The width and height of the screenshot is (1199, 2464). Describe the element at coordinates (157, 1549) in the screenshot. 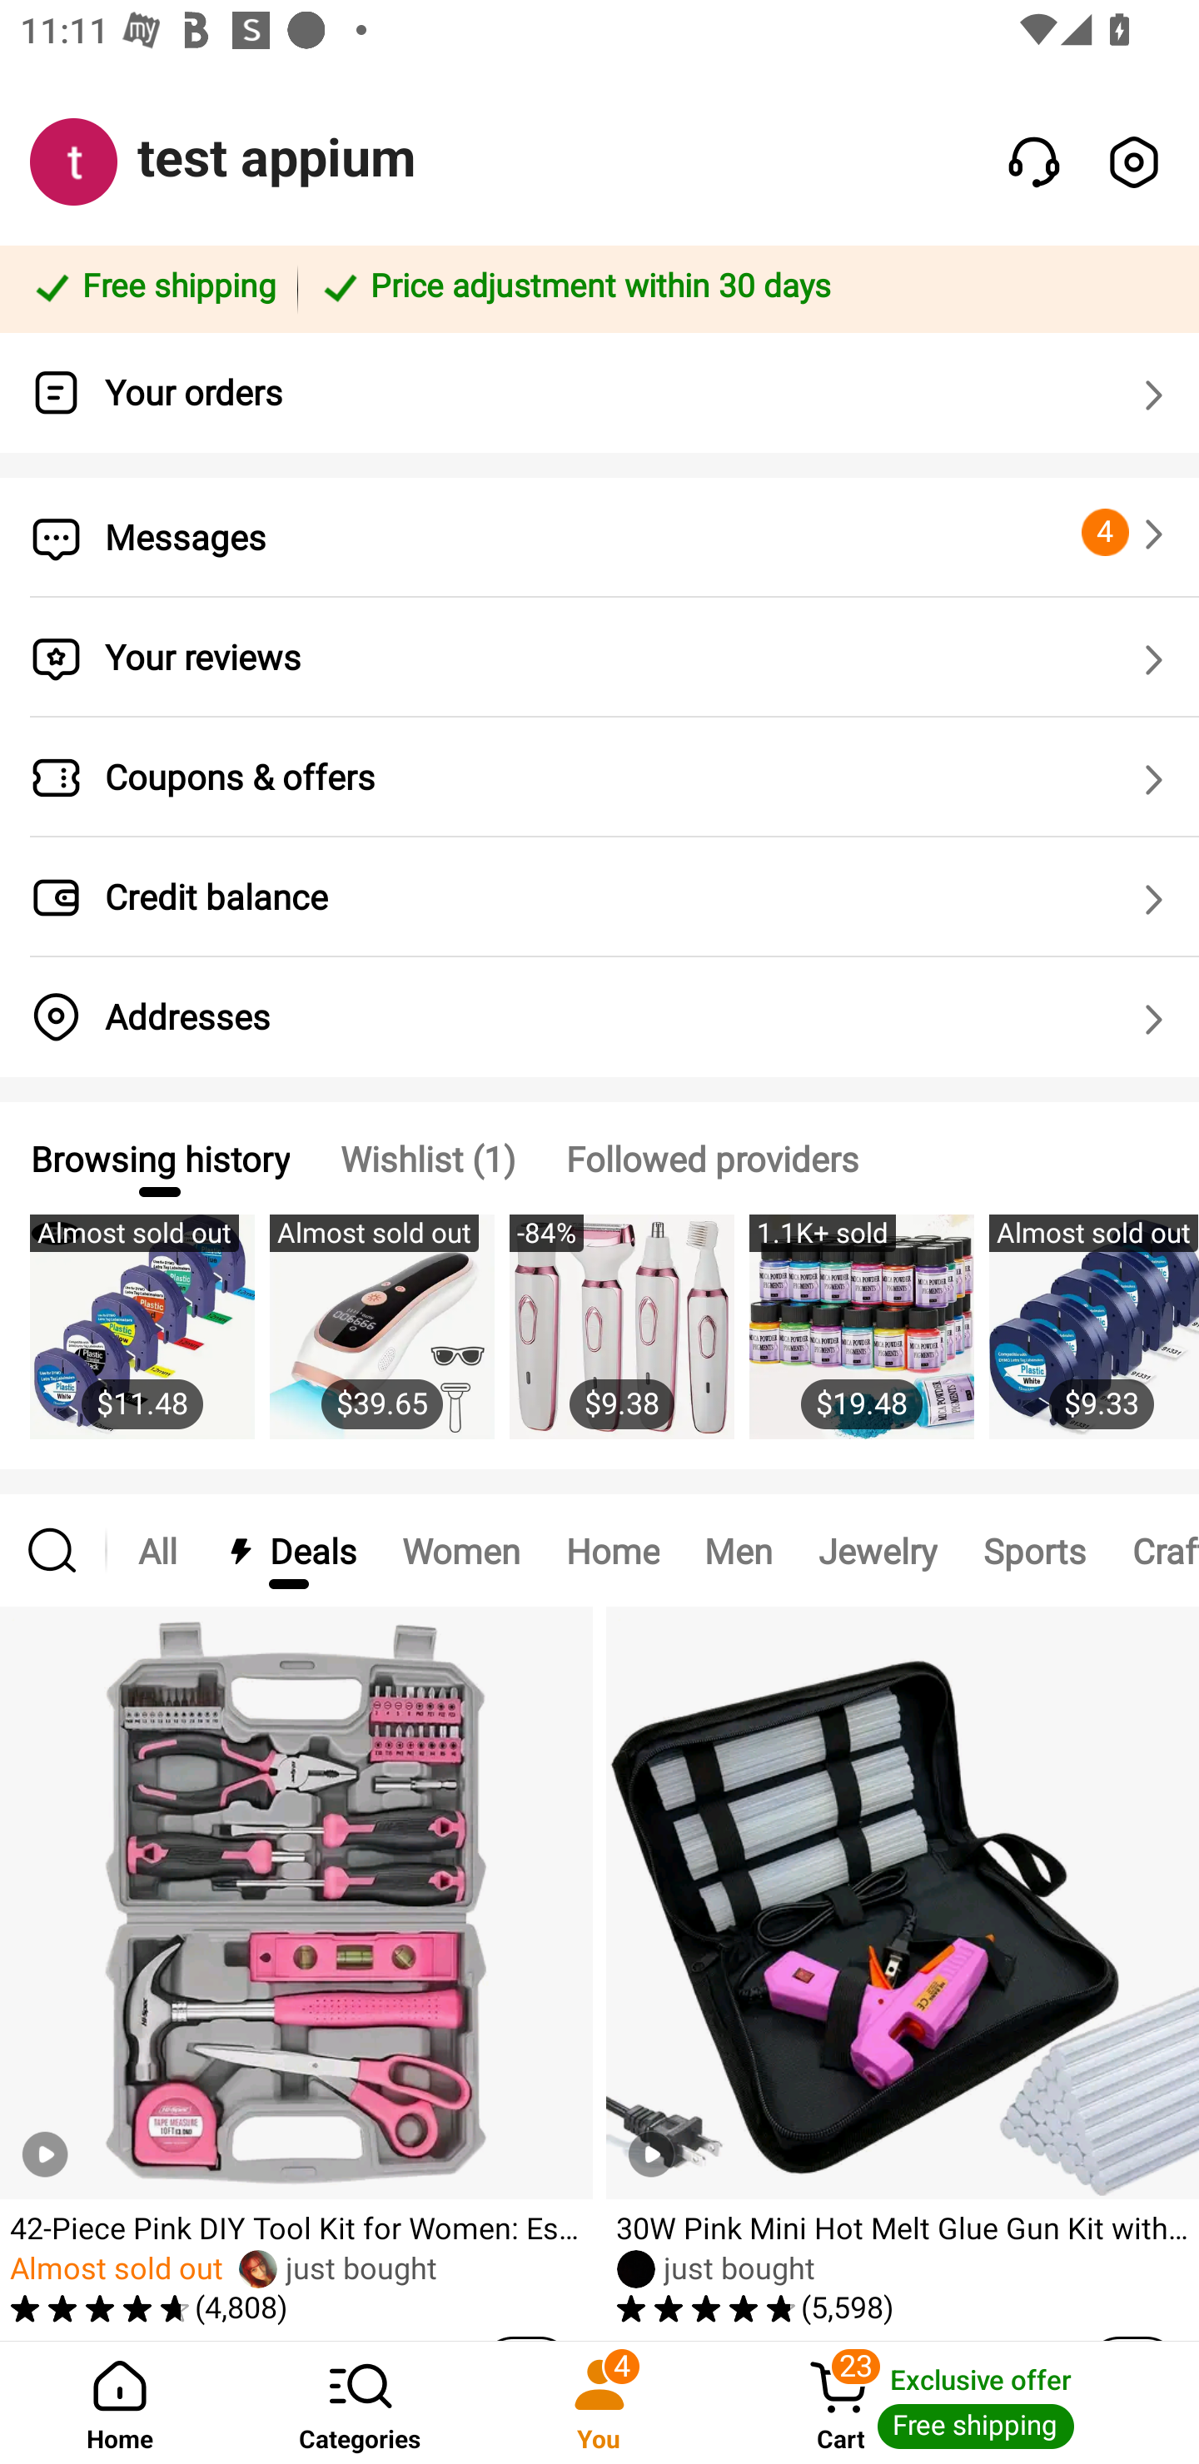

I see `All` at that location.